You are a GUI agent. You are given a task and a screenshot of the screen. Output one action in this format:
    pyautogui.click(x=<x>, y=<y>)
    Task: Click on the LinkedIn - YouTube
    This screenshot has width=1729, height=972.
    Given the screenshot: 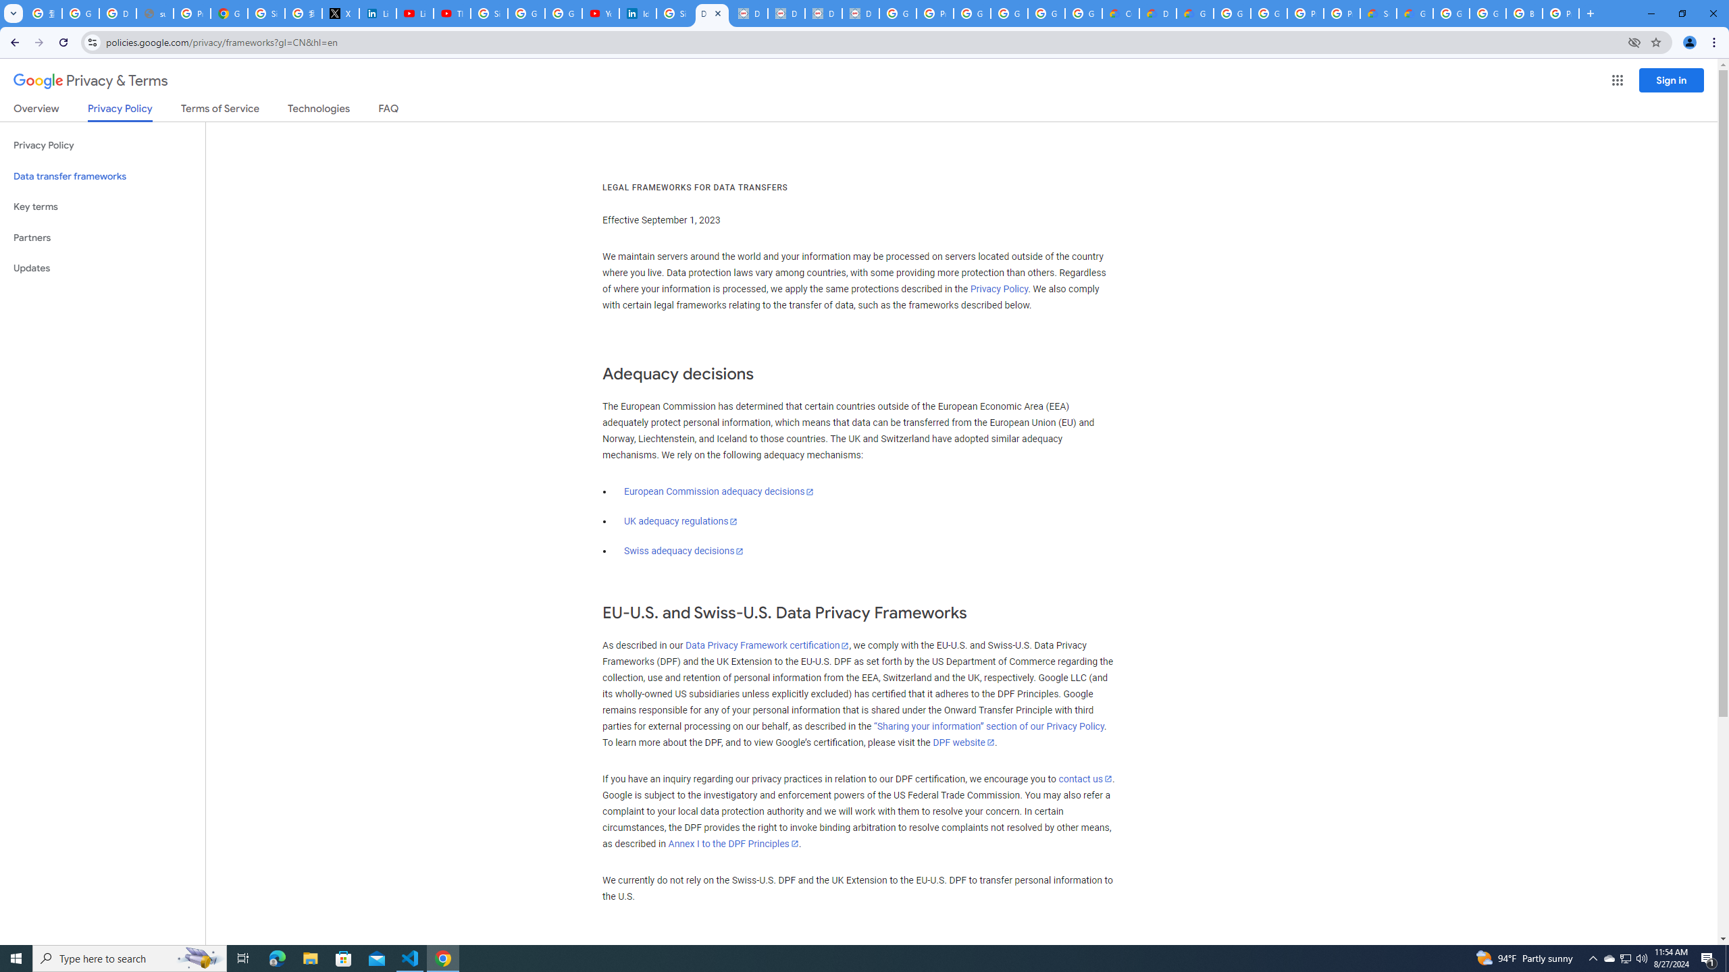 What is the action you would take?
    pyautogui.click(x=415, y=13)
    